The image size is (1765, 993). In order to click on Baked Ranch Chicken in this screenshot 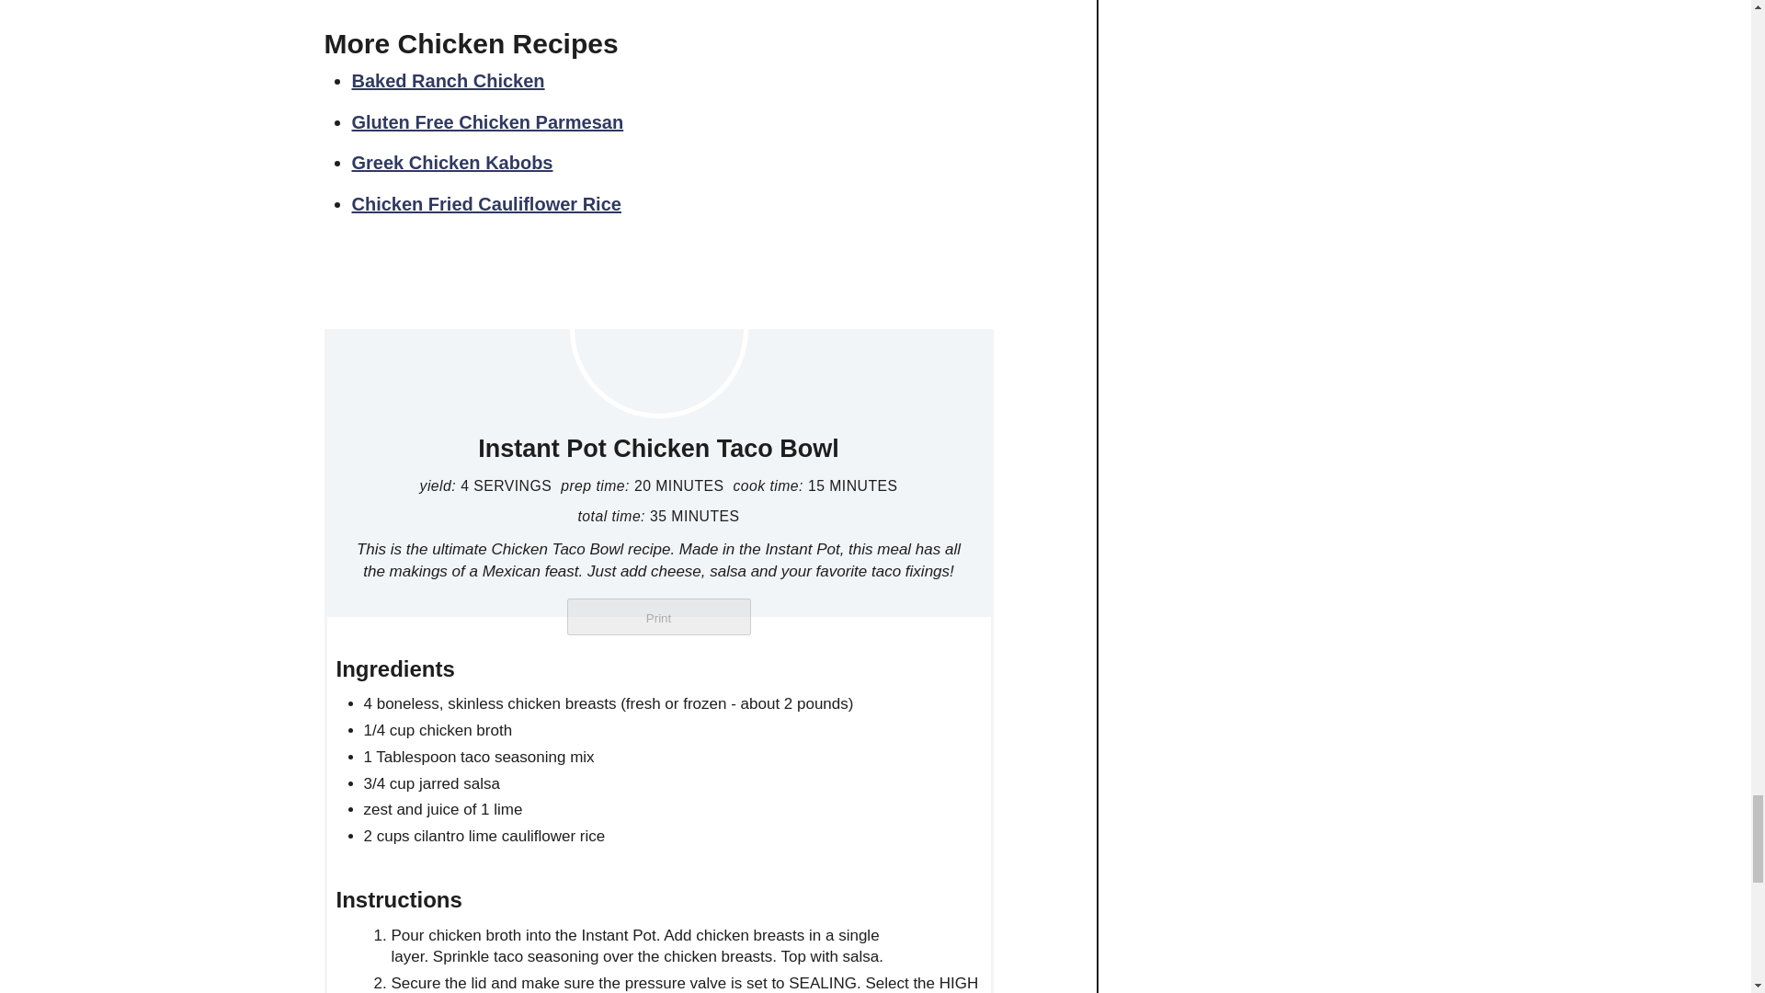, I will do `click(447, 81)`.